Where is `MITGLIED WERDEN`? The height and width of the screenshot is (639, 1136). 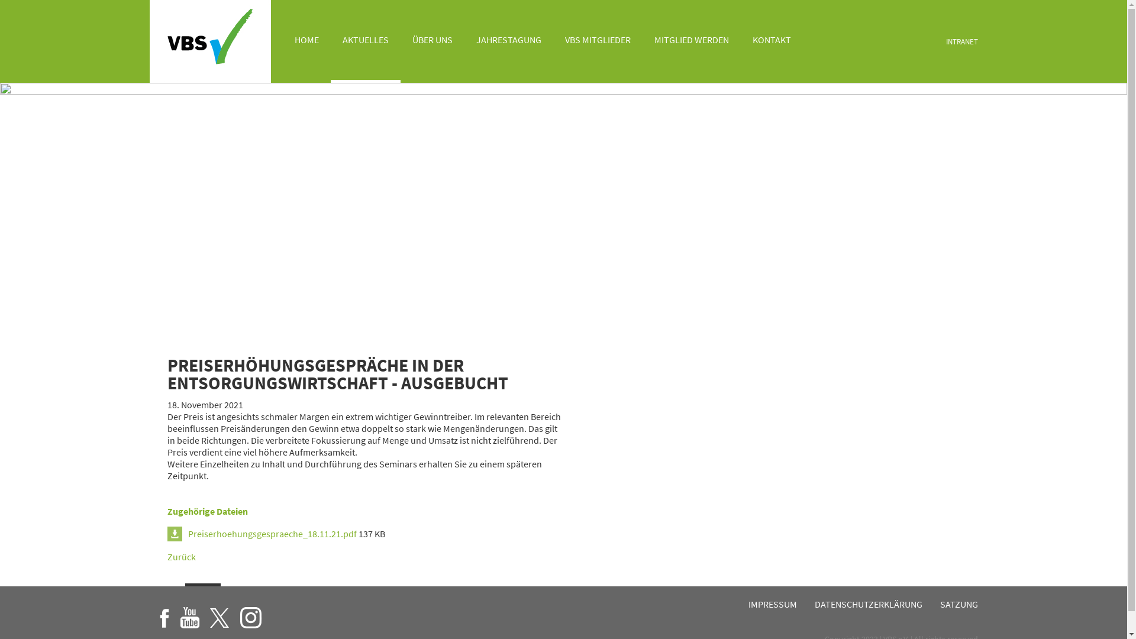
MITGLIED WERDEN is located at coordinates (692, 41).